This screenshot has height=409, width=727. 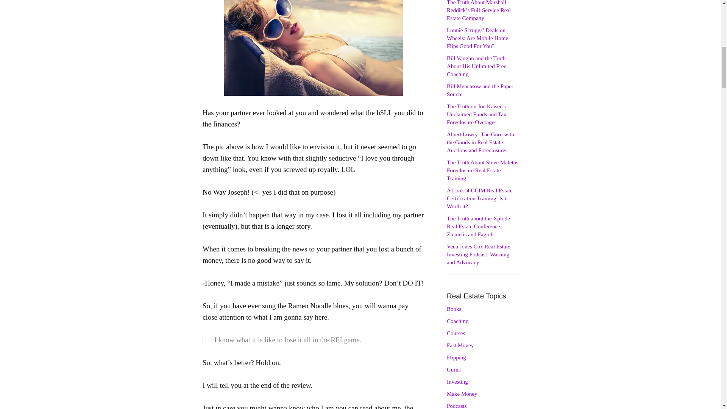 I want to click on Books, so click(x=454, y=309).